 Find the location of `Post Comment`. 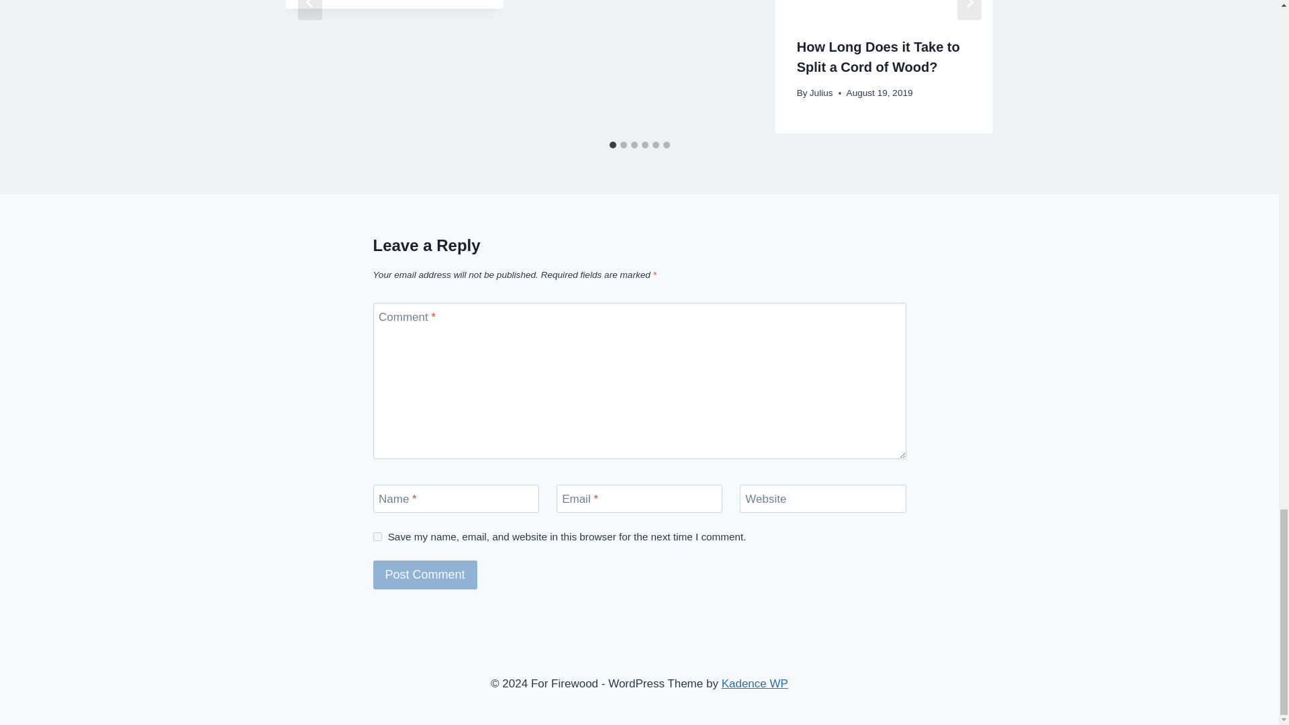

Post Comment is located at coordinates (425, 575).